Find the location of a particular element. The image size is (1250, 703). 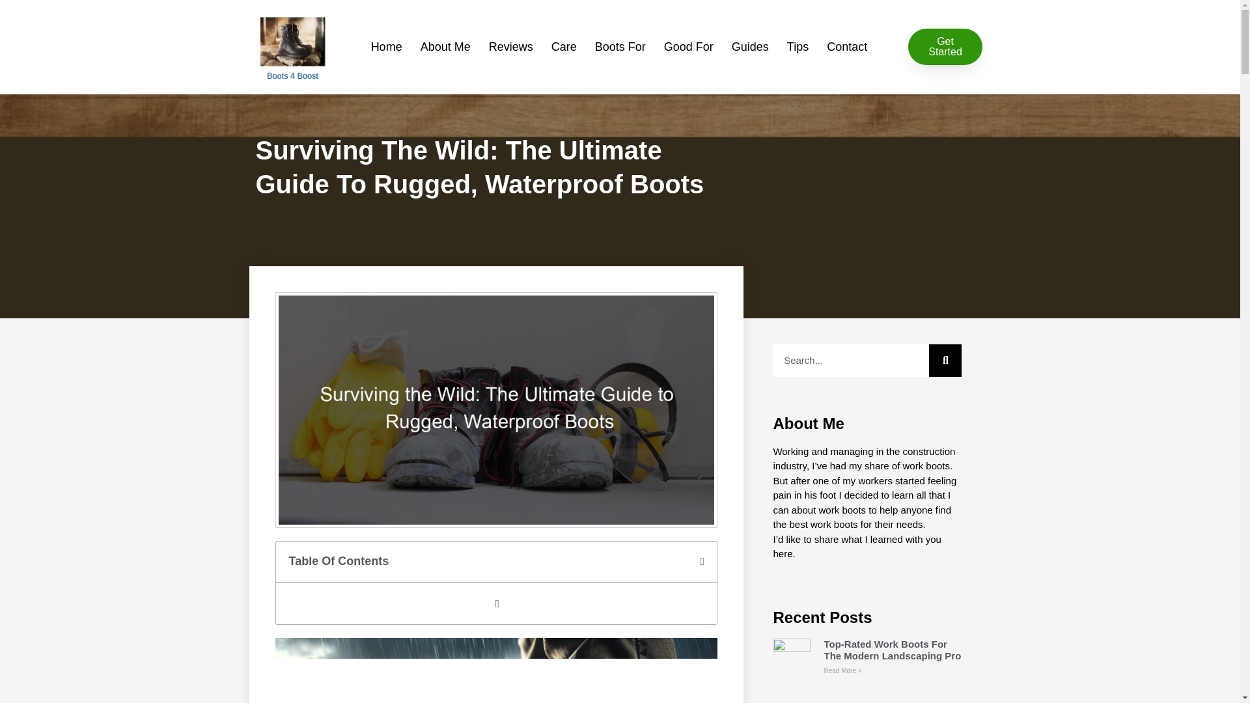

About Me is located at coordinates (445, 47).